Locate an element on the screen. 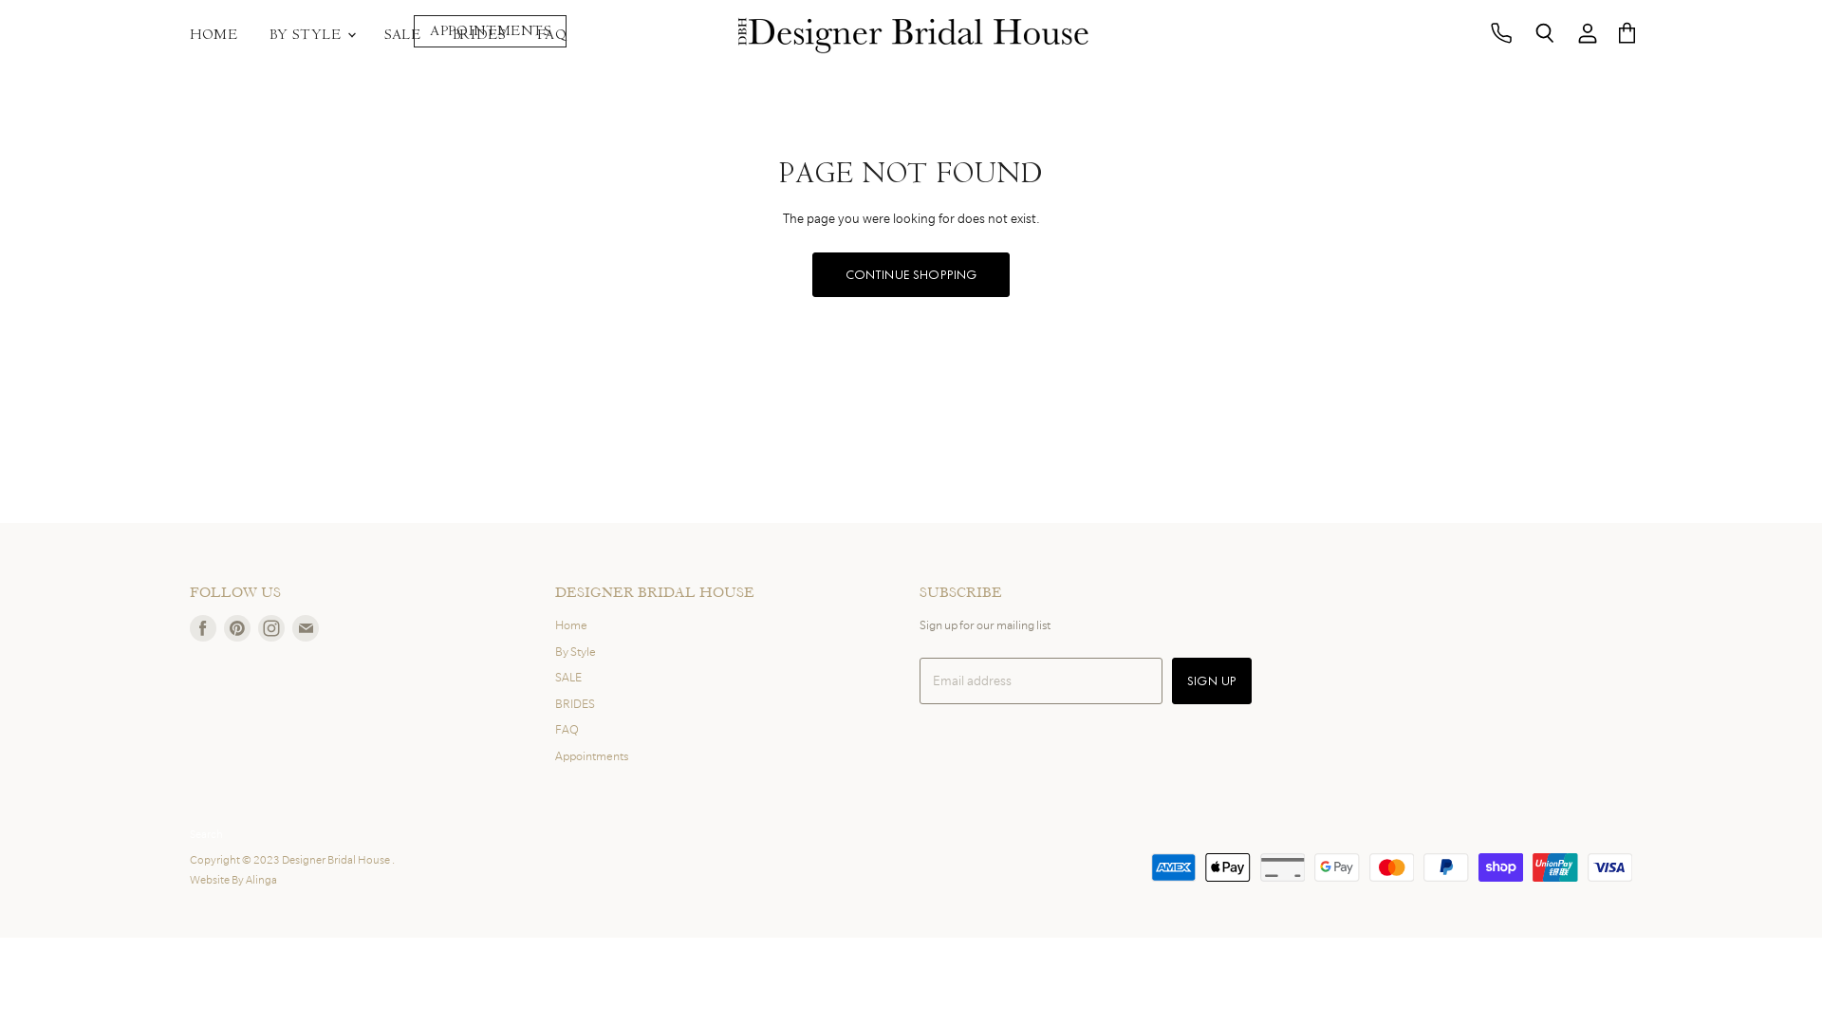  BRIDES is located at coordinates (479, 34).